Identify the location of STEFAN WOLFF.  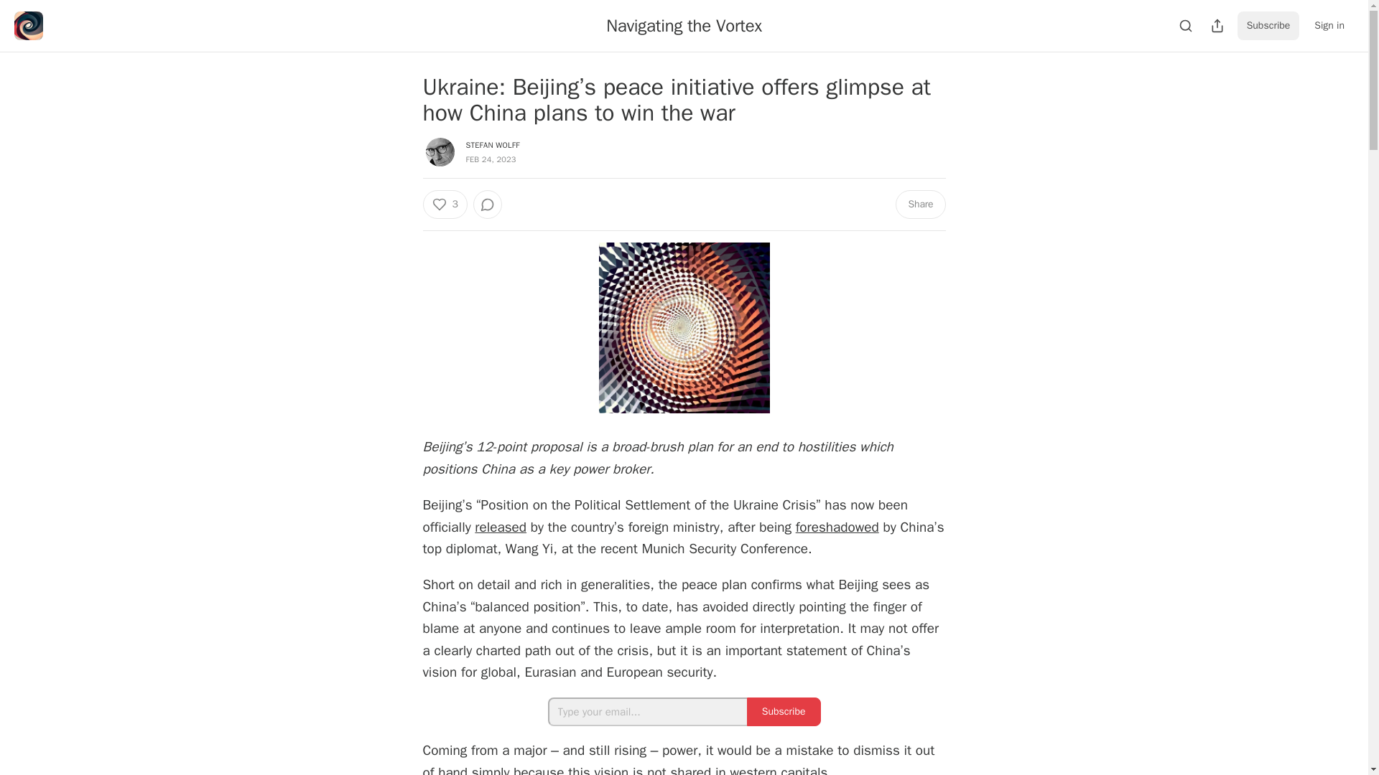
(493, 145).